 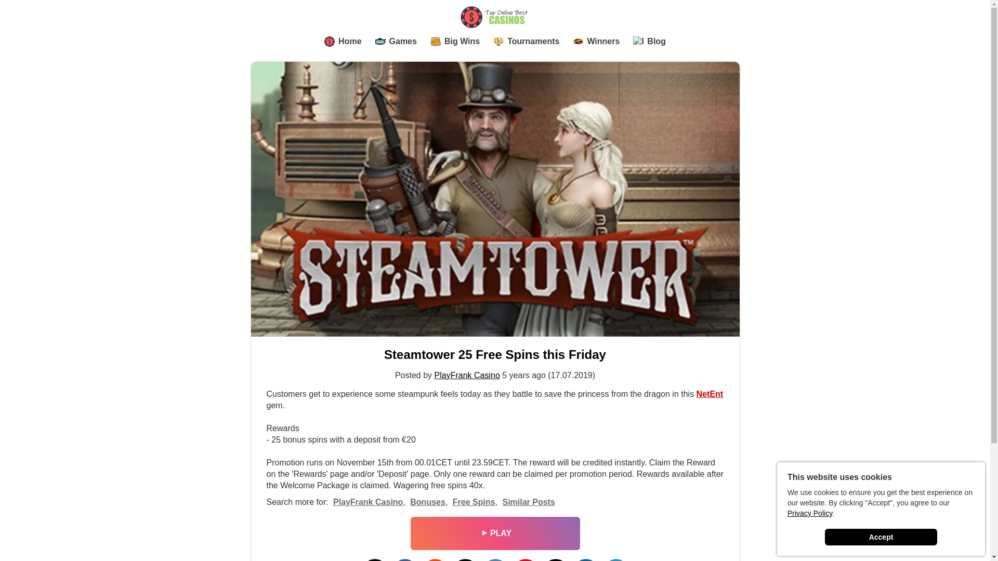 What do you see at coordinates (810, 513) in the screenshot?
I see `Privacy Policy` at bounding box center [810, 513].